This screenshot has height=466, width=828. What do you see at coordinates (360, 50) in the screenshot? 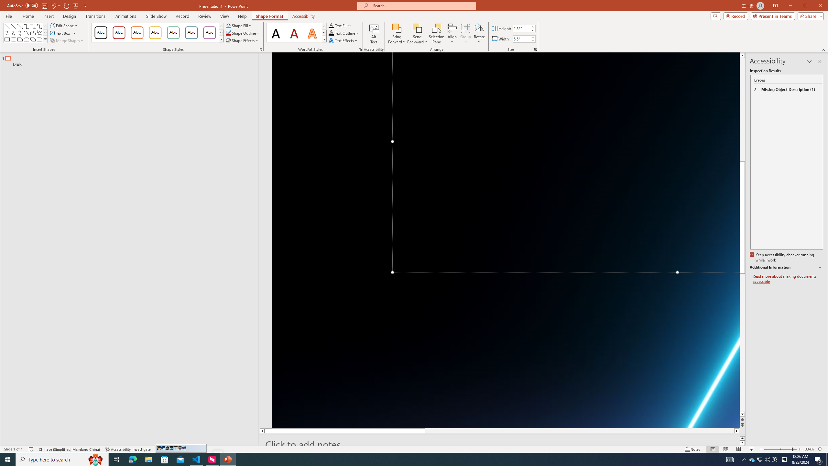
I see `Format Text Effects...` at bounding box center [360, 50].